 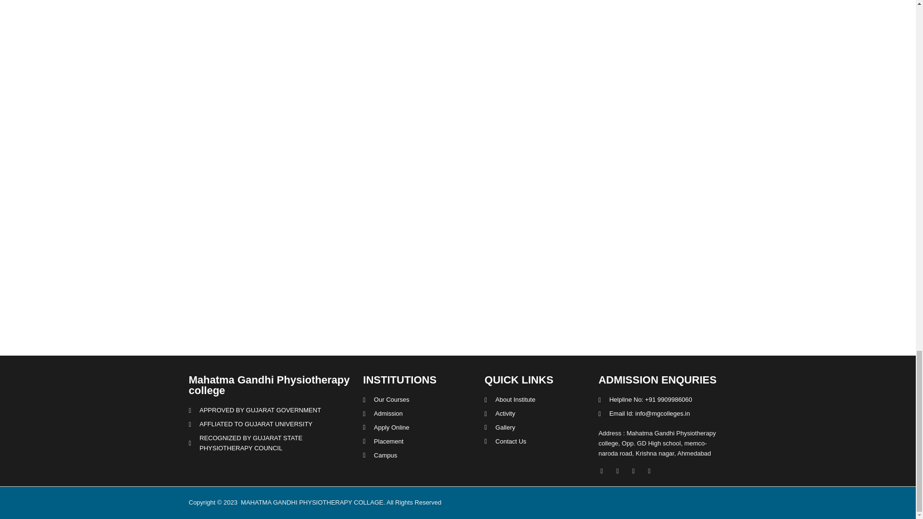 I want to click on Our Courses, so click(x=419, y=400).